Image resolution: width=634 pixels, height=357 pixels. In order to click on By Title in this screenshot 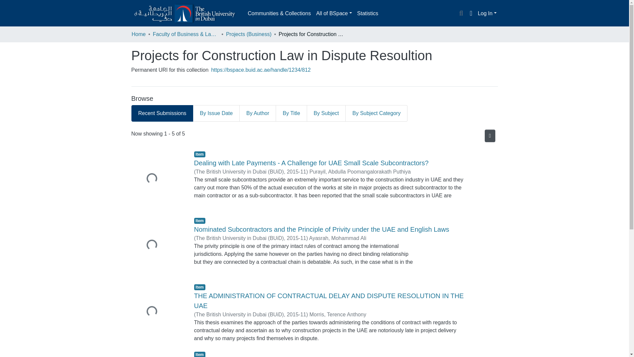, I will do `click(291, 113)`.